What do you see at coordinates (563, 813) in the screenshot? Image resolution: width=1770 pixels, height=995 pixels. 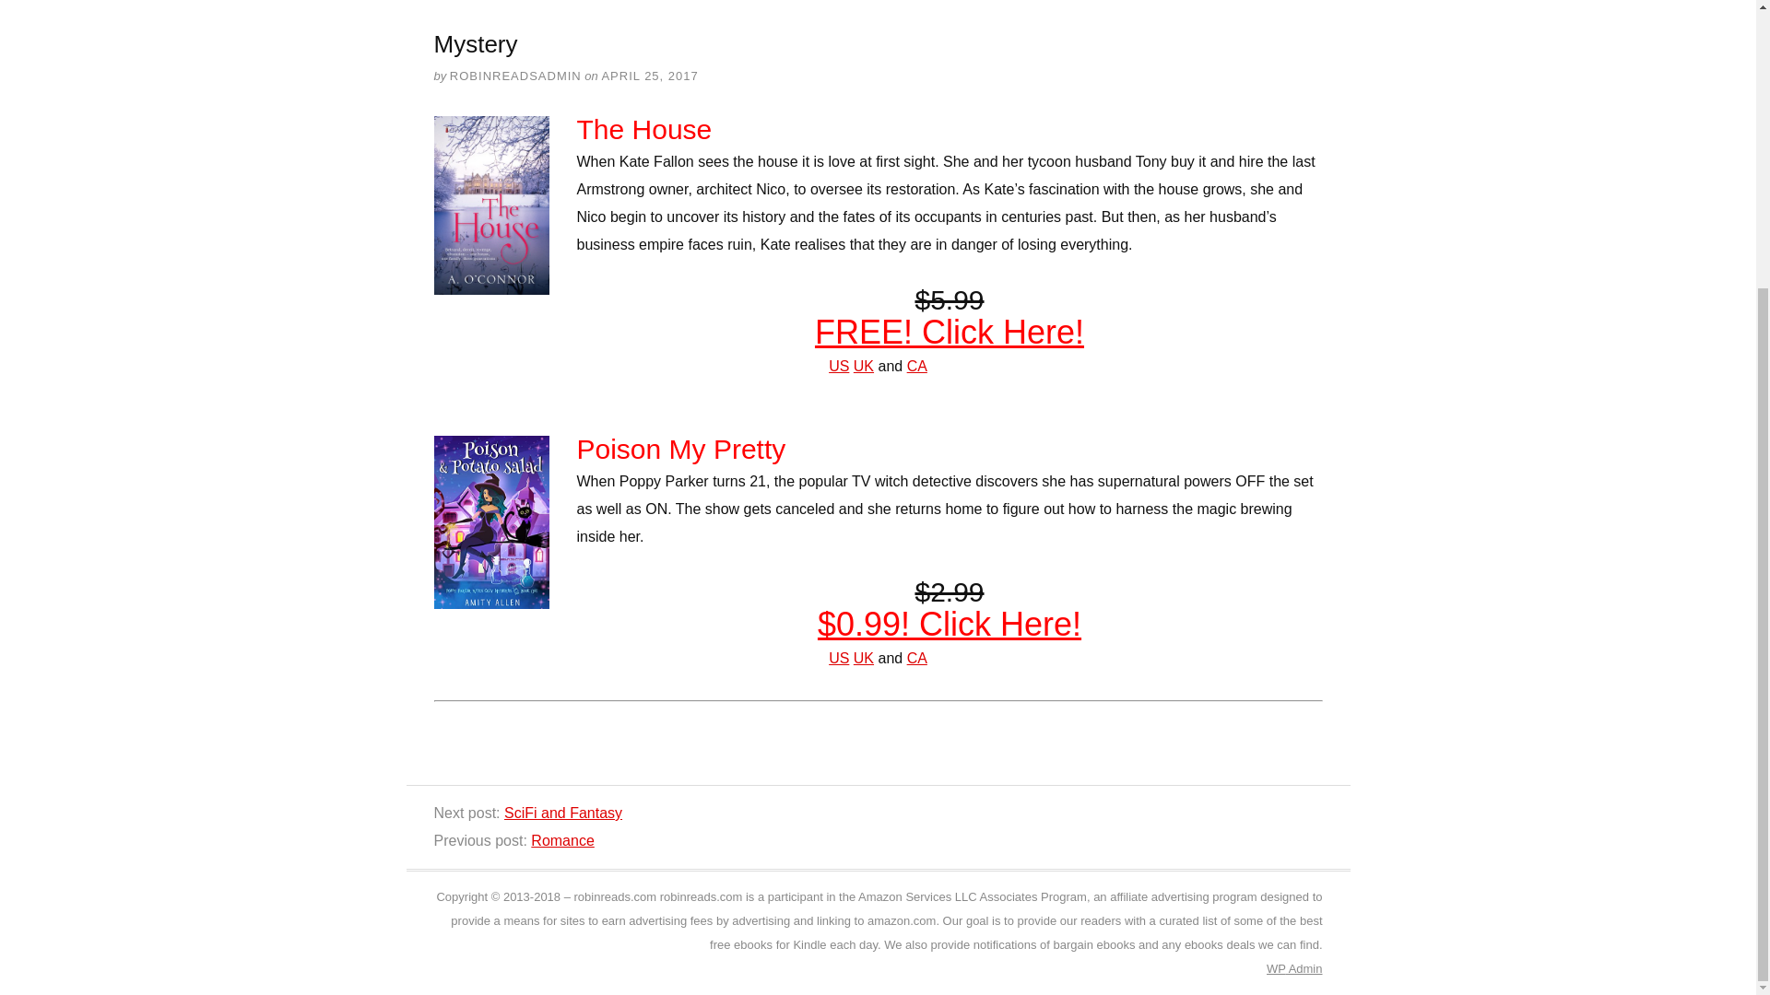 I see `SciFi and Fantasy` at bounding box center [563, 813].